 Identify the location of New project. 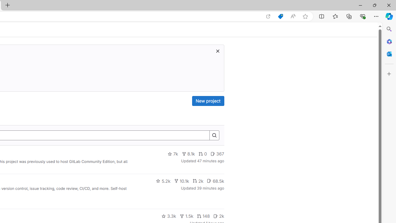
(208, 101).